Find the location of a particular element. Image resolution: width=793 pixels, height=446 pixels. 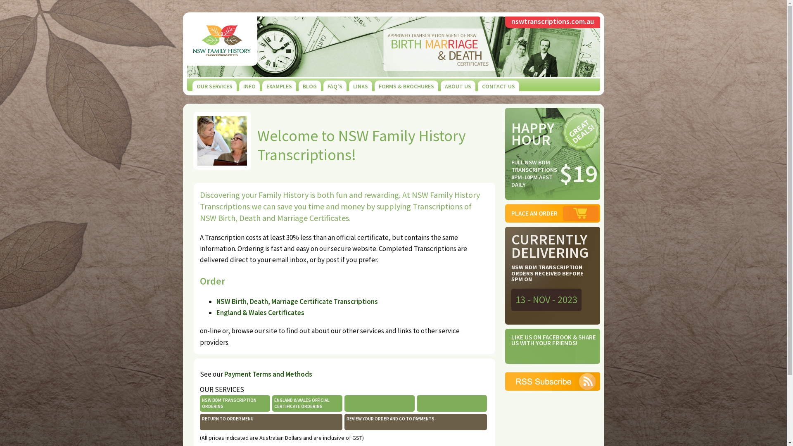

EXAMPLES is located at coordinates (279, 86).